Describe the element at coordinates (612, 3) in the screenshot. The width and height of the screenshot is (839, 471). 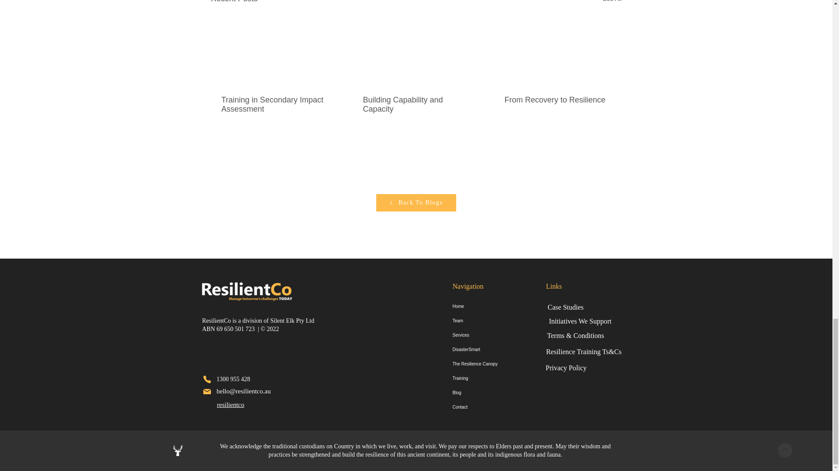
I see `See All` at that location.